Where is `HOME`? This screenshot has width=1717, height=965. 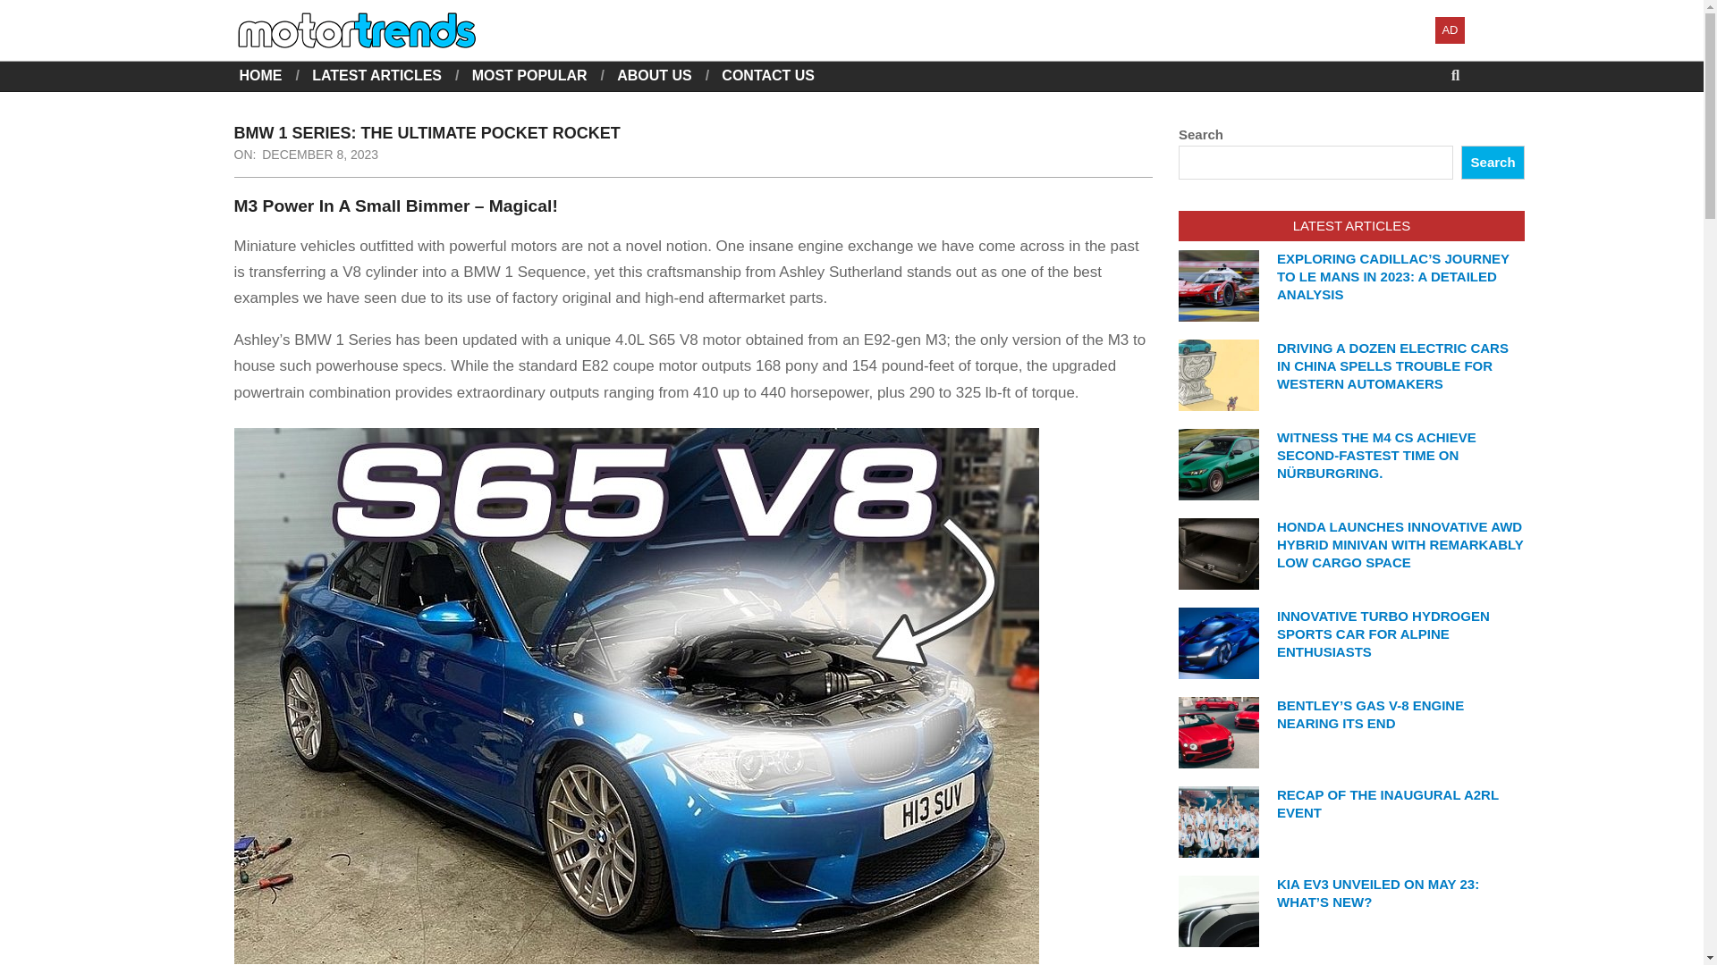 HOME is located at coordinates (261, 75).